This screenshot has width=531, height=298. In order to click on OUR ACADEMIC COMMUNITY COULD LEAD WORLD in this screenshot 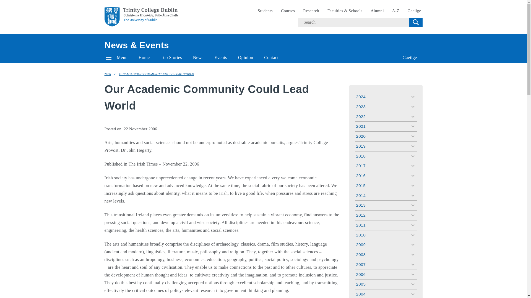, I will do `click(157, 74)`.